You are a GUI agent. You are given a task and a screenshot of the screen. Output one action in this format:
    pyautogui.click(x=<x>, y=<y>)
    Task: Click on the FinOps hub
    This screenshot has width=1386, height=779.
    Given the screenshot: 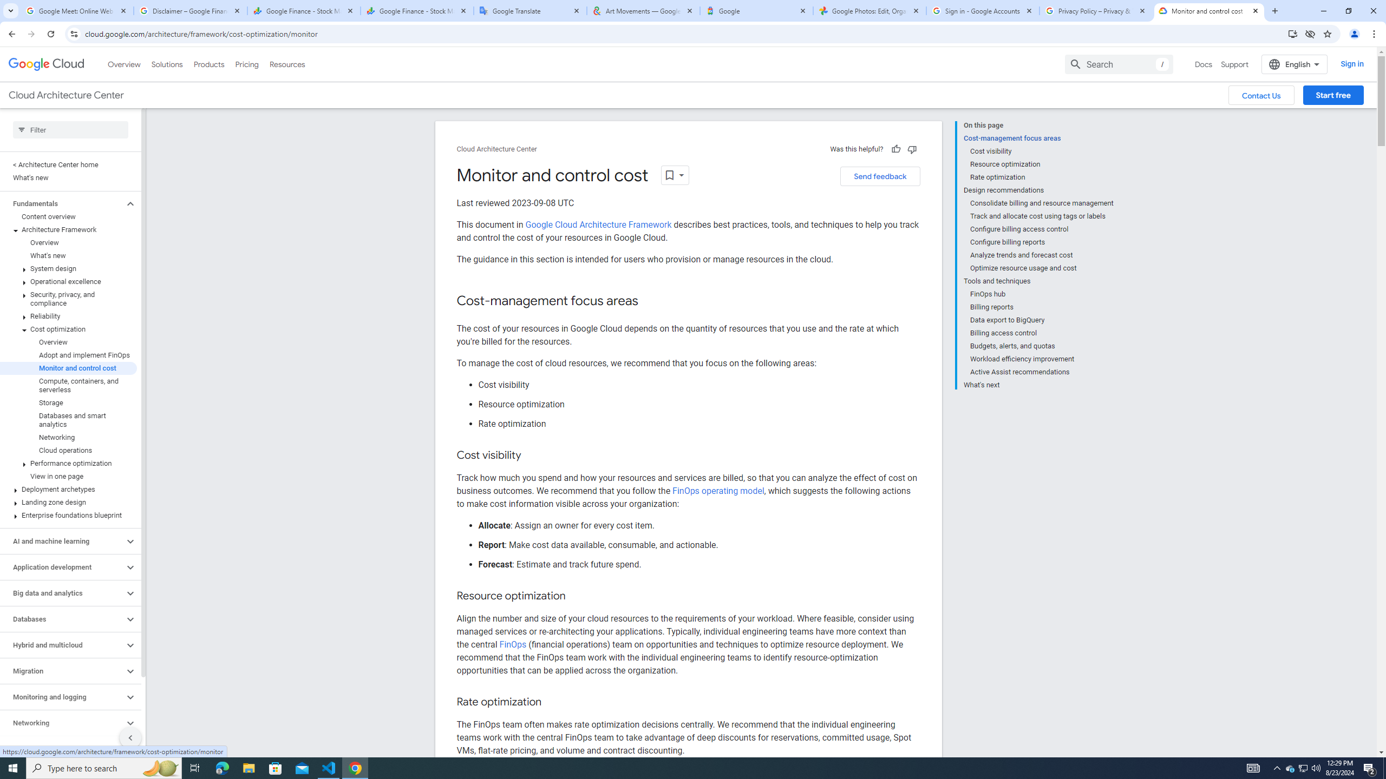 What is the action you would take?
    pyautogui.click(x=1042, y=294)
    